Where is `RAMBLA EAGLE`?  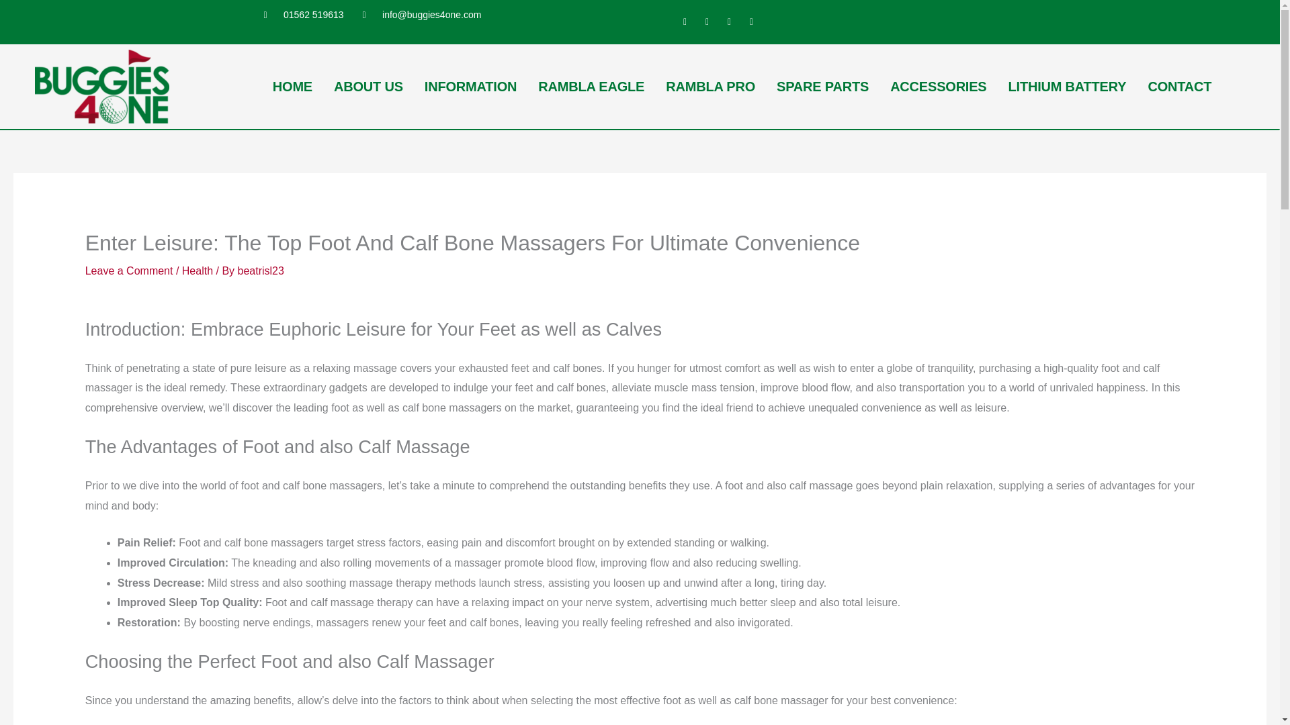
RAMBLA EAGLE is located at coordinates (591, 86).